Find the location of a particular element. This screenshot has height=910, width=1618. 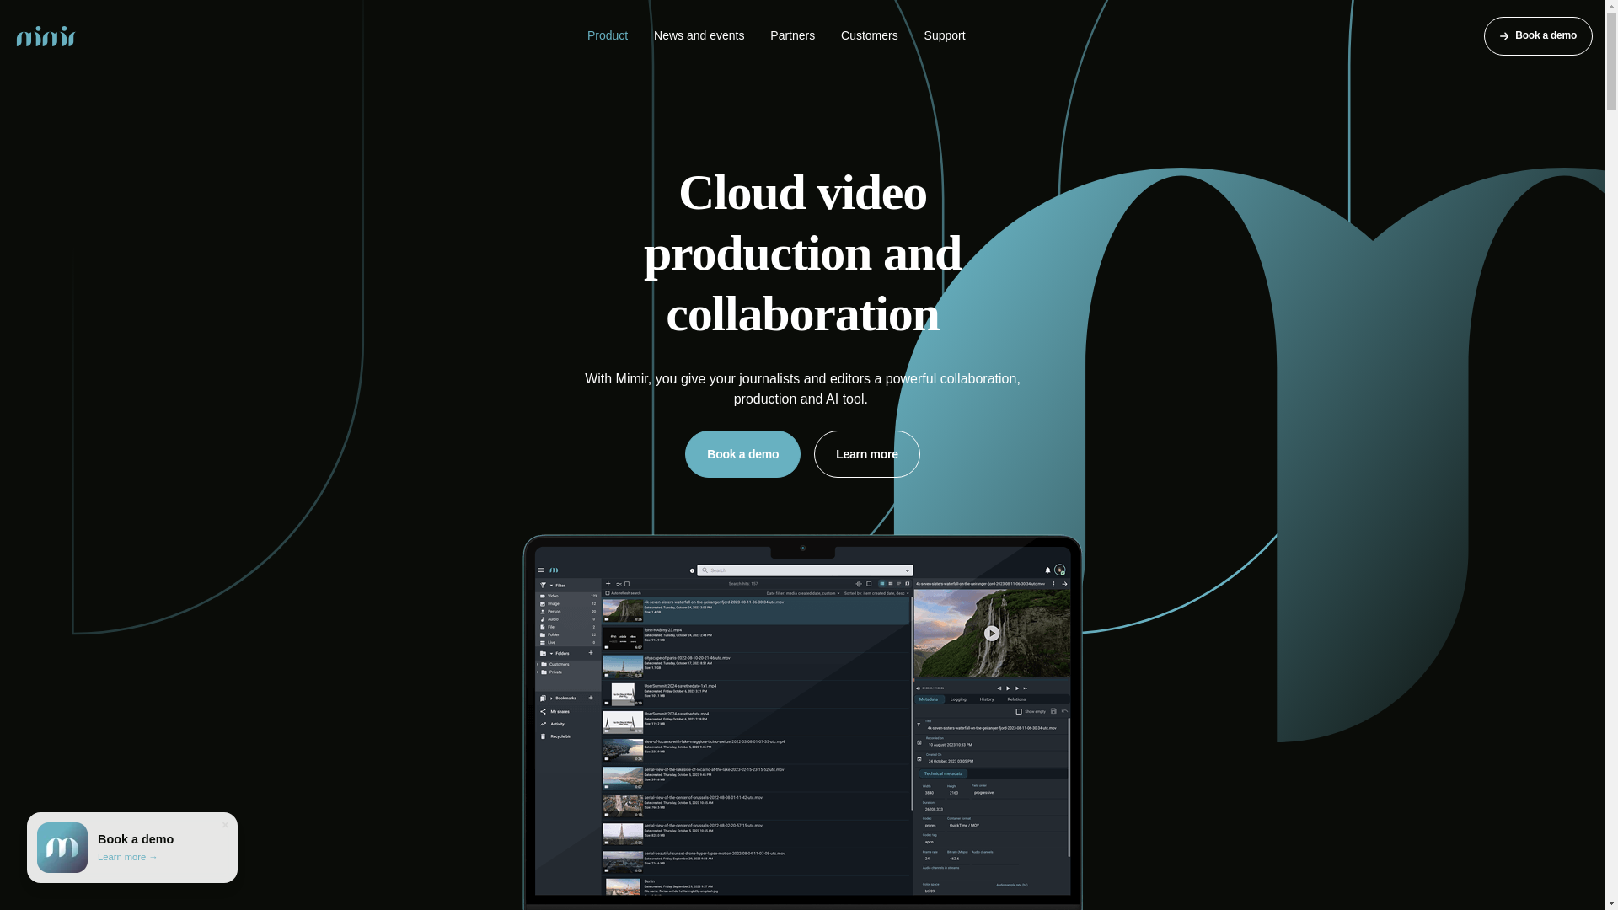

Book a demo is located at coordinates (1537, 35).